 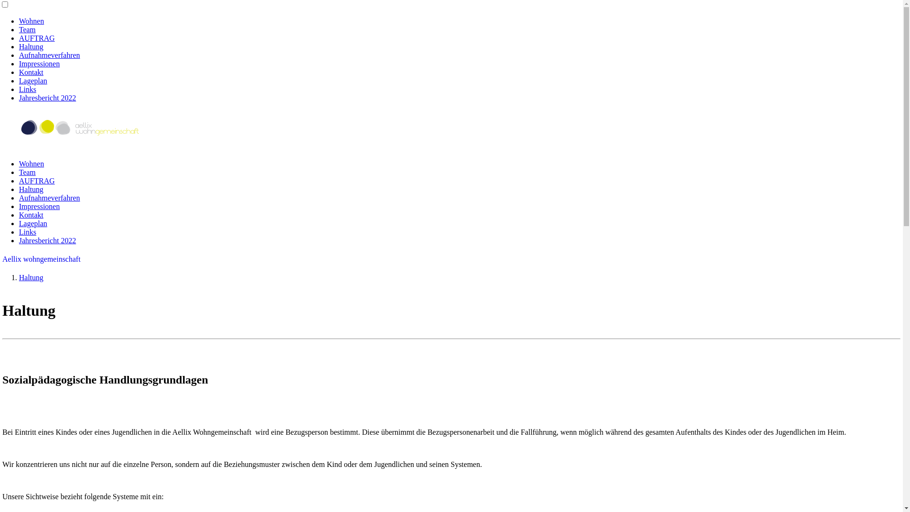 What do you see at coordinates (42, 259) in the screenshot?
I see `Aellix wohngemeinschaft` at bounding box center [42, 259].